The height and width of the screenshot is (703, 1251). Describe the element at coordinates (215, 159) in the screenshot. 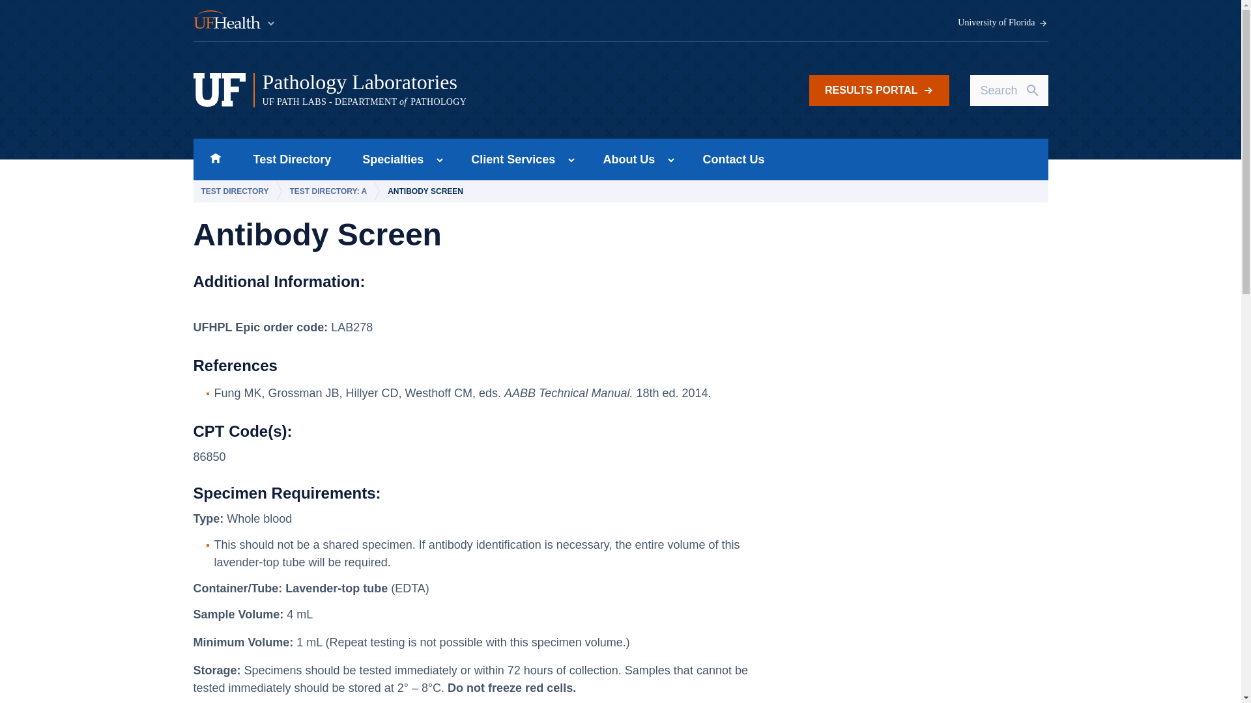

I see `Home` at that location.